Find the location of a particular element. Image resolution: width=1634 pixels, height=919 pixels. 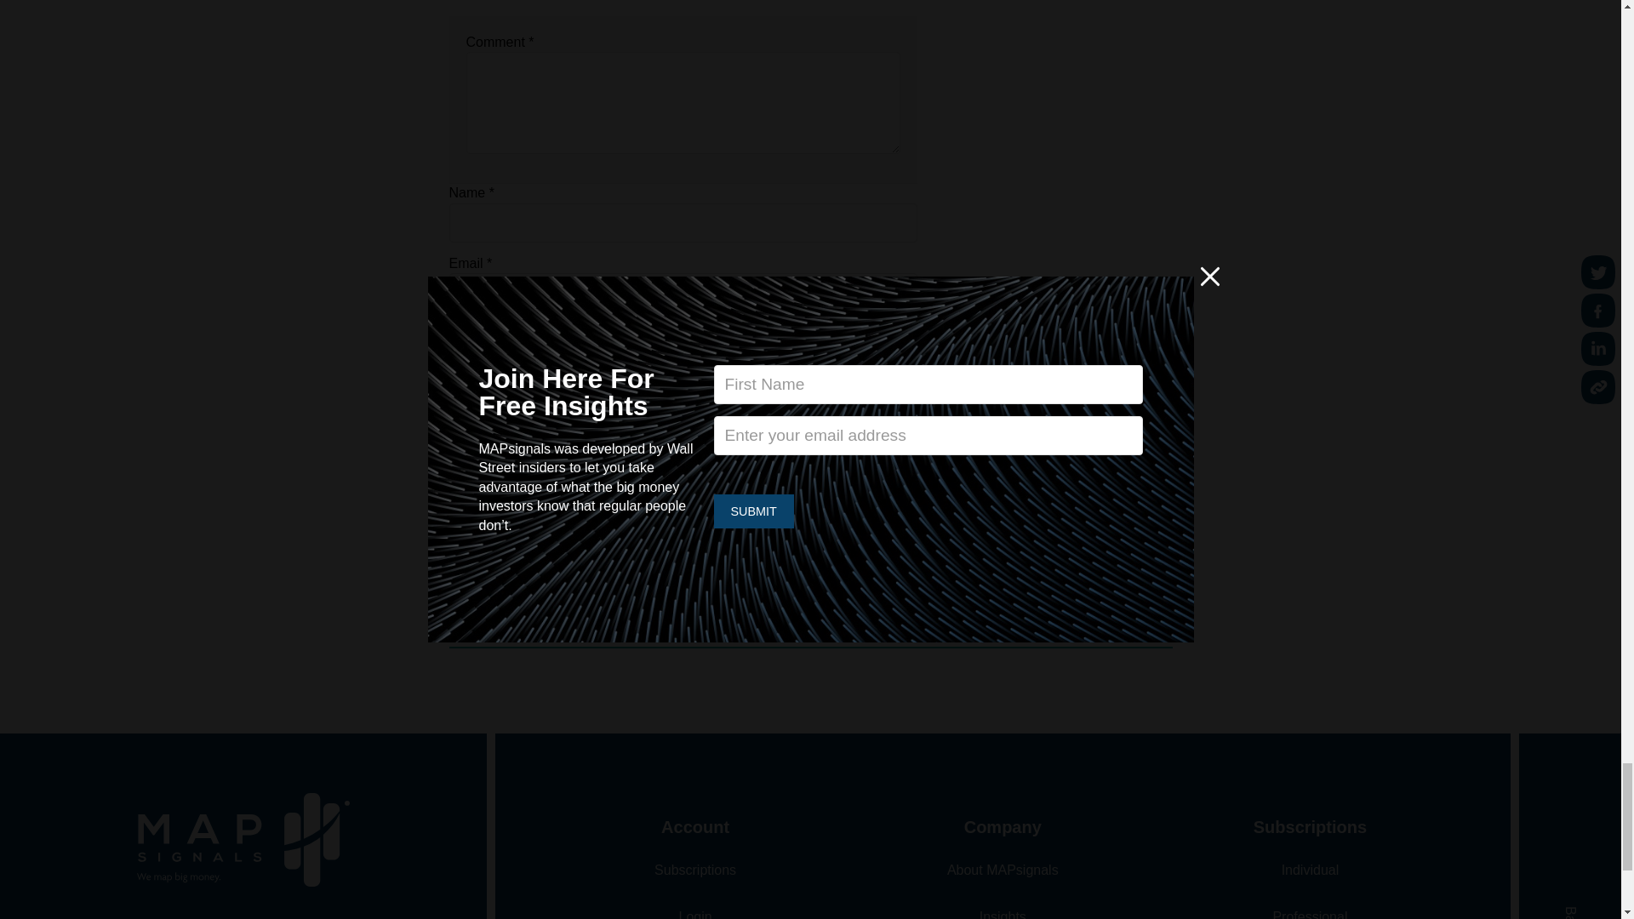

Submit Comment is located at coordinates (523, 431).